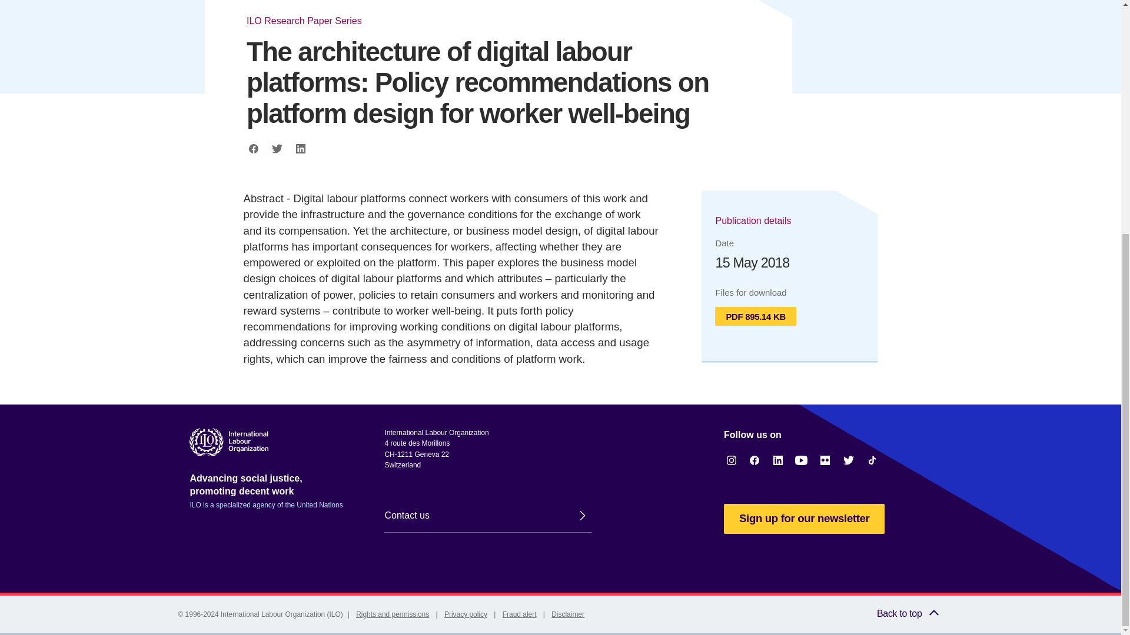 The width and height of the screenshot is (1130, 635). What do you see at coordinates (277, 148) in the screenshot?
I see `Twitter` at bounding box center [277, 148].